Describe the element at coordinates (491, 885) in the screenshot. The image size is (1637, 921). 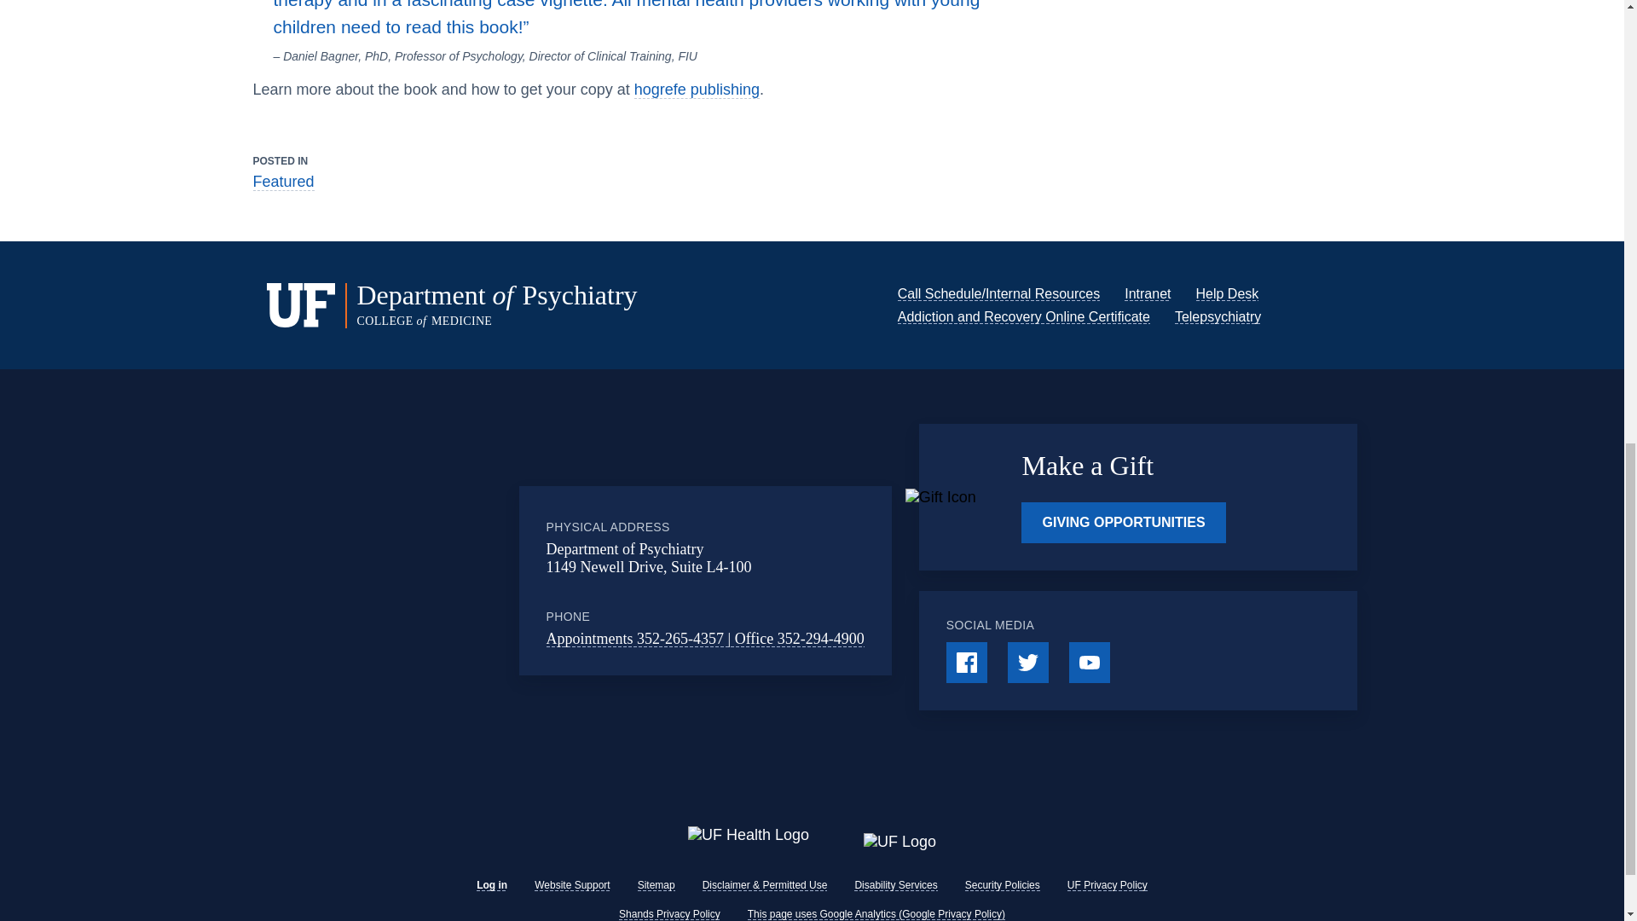
I see `Log in` at that location.